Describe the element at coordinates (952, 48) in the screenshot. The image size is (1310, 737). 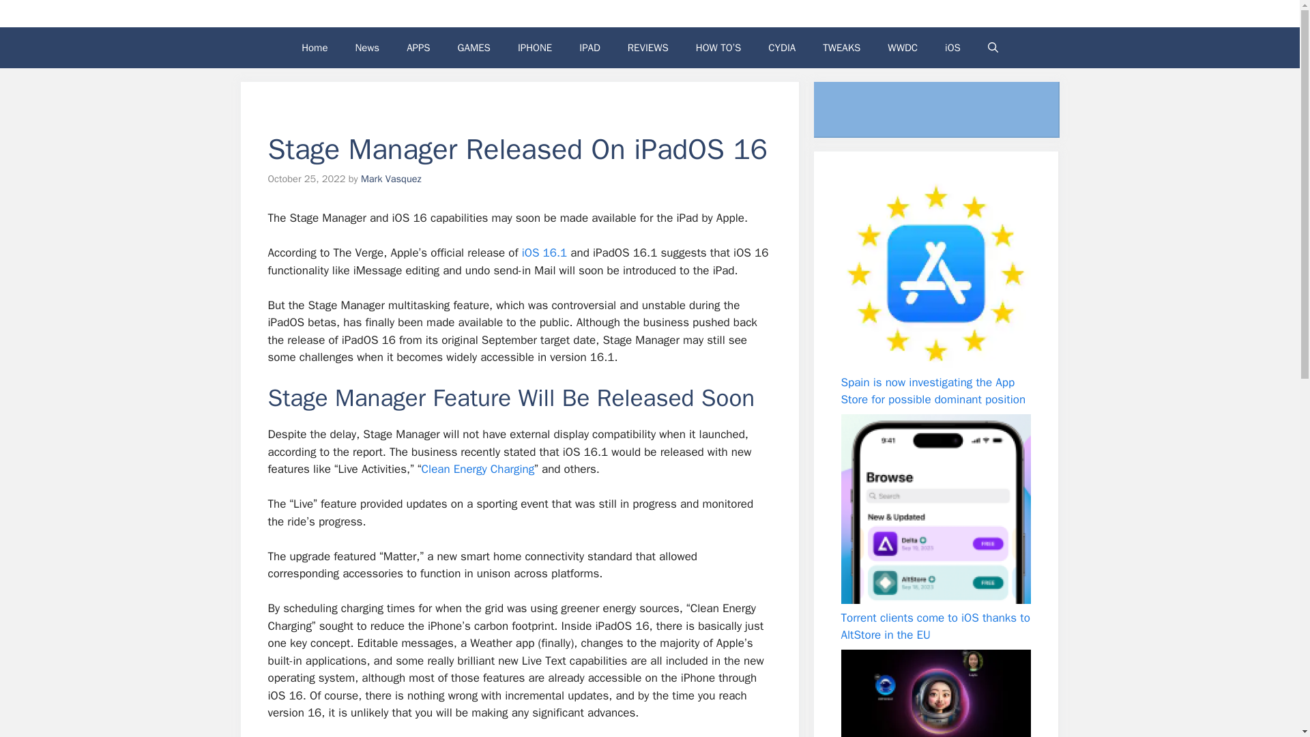
I see `iOS` at that location.